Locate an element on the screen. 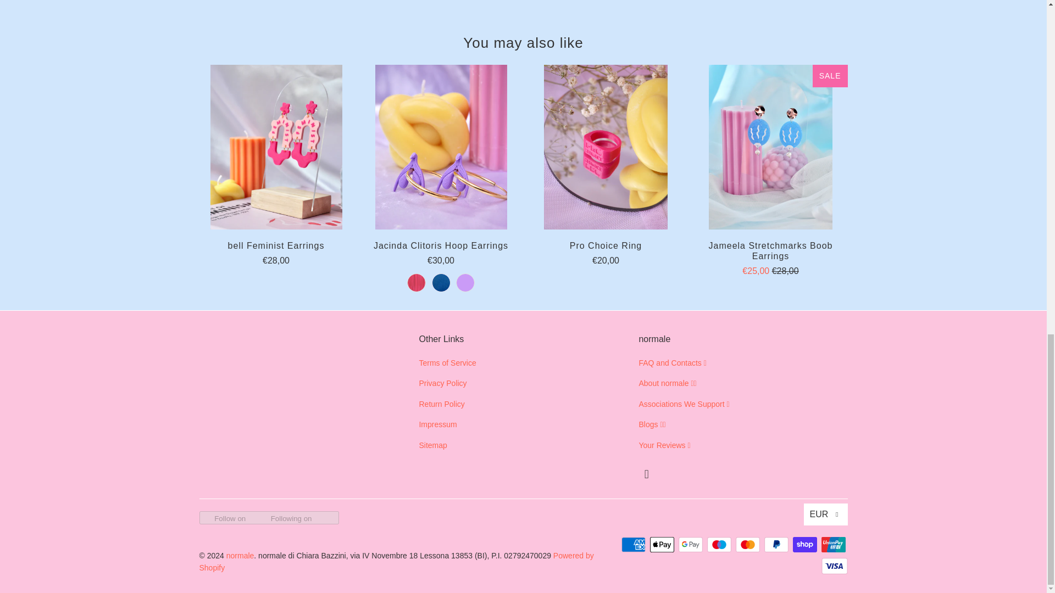 This screenshot has width=1055, height=593. Visa is located at coordinates (834, 566).